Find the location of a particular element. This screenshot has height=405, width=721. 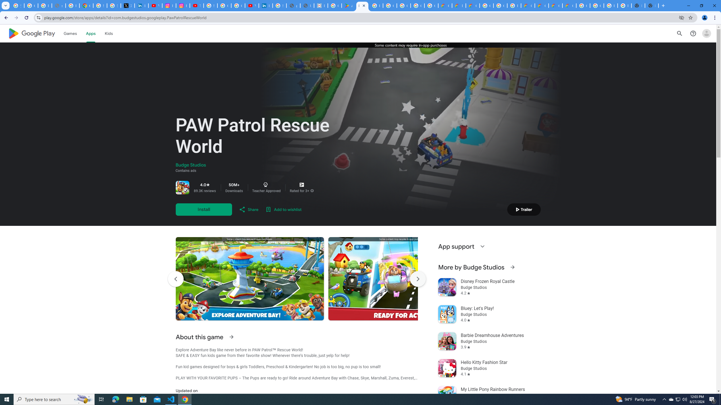

Google Cloud Pricing Calculator is located at coordinates (555, 6).